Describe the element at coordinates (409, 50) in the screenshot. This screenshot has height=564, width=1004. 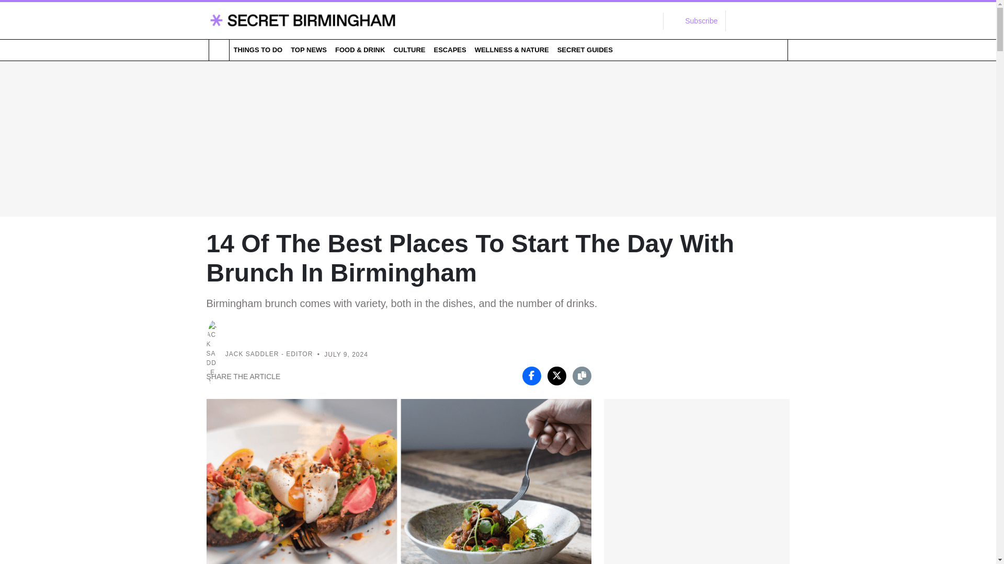
I see `CULTURE` at that location.